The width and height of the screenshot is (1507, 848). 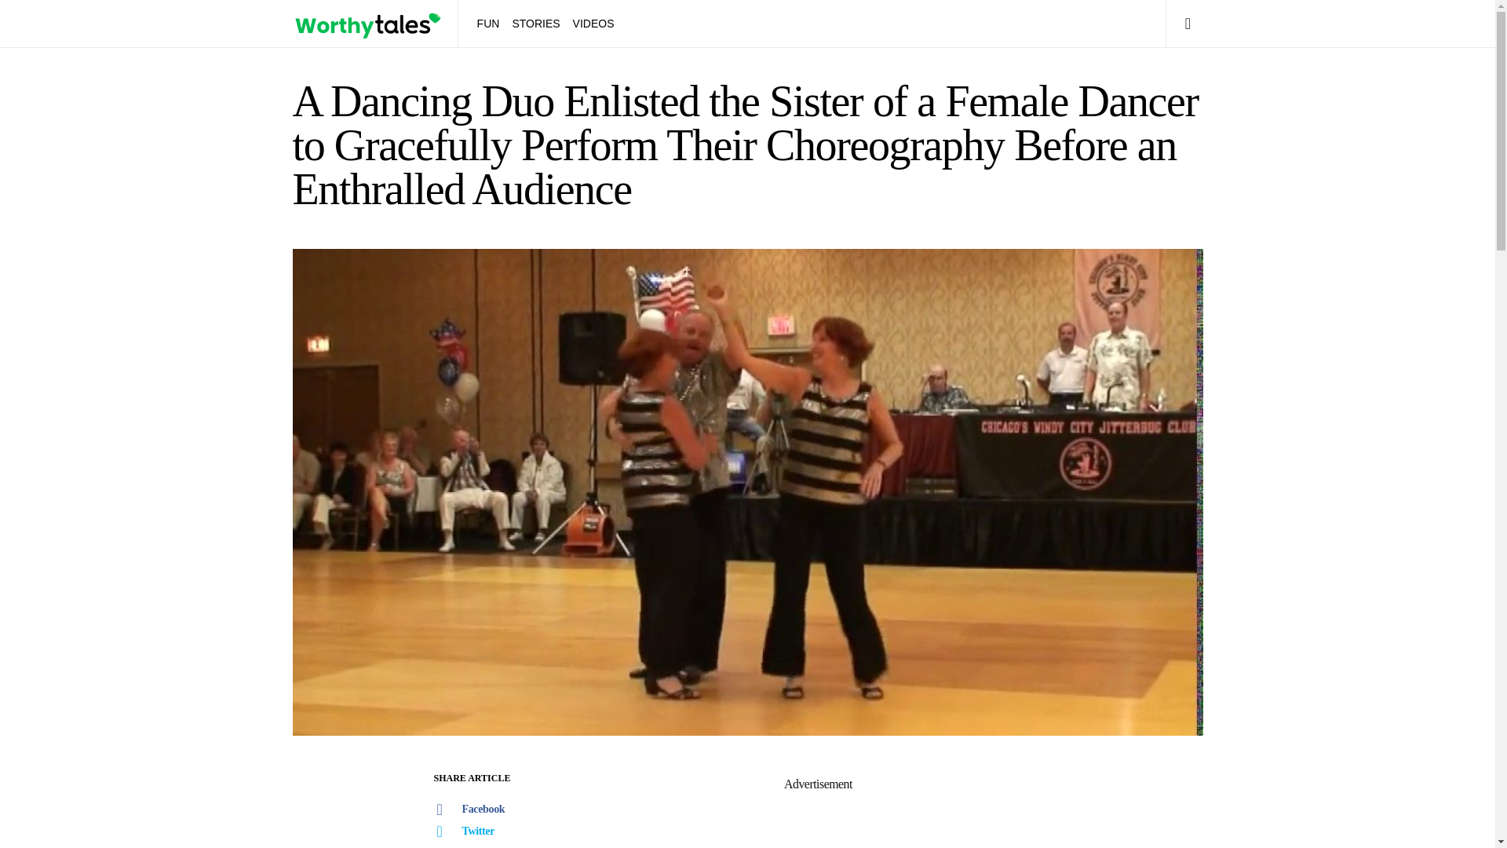 What do you see at coordinates (590, 24) in the screenshot?
I see `VIDEOS` at bounding box center [590, 24].